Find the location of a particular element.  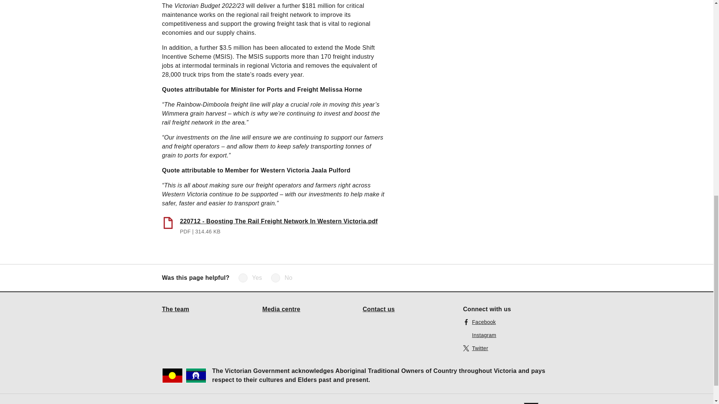

Facebook is located at coordinates (479, 322).